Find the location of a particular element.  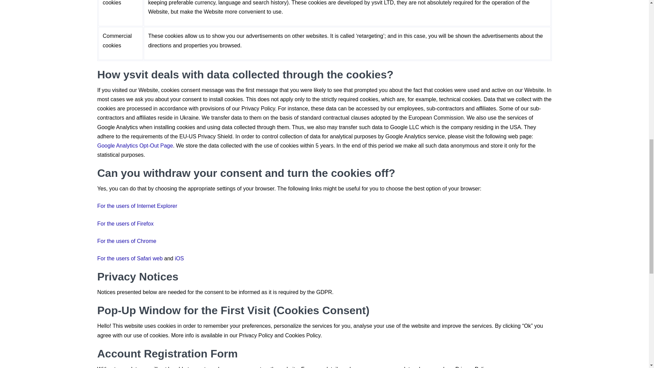

For the users of Chrome is located at coordinates (127, 241).